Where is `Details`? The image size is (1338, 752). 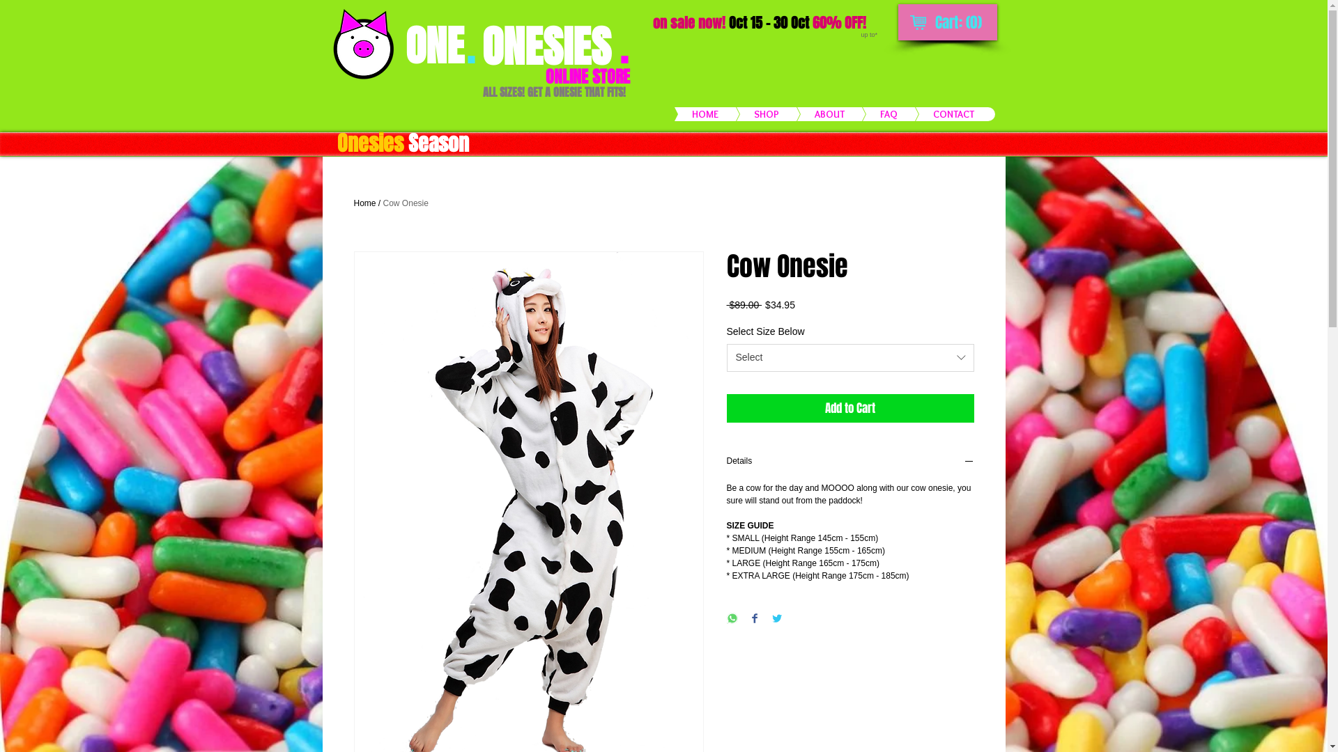
Details is located at coordinates (850, 463).